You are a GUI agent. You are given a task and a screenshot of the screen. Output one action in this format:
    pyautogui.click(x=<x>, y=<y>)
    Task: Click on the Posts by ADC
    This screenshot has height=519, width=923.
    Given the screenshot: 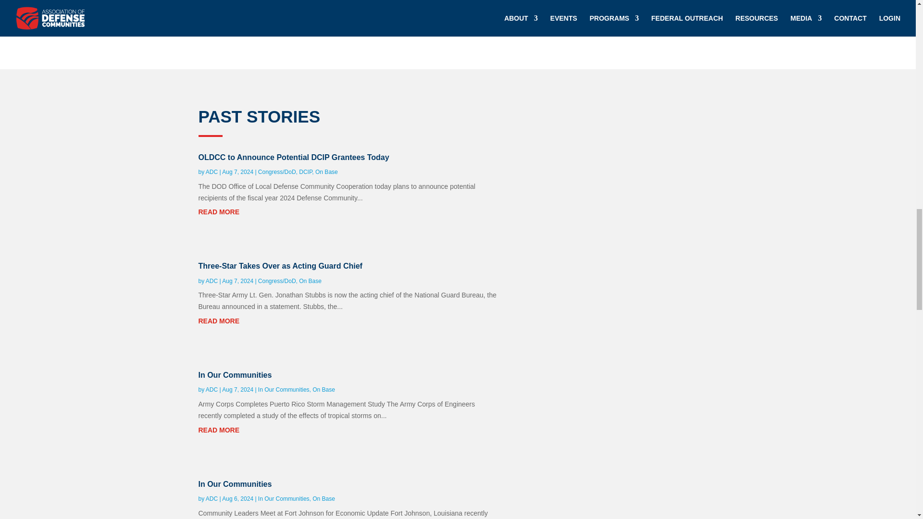 What is the action you would take?
    pyautogui.click(x=212, y=389)
    